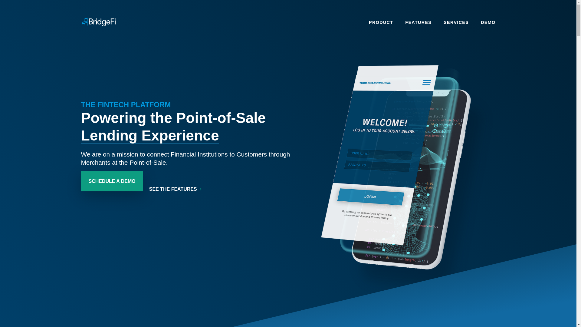  I want to click on DEMO, so click(488, 22).